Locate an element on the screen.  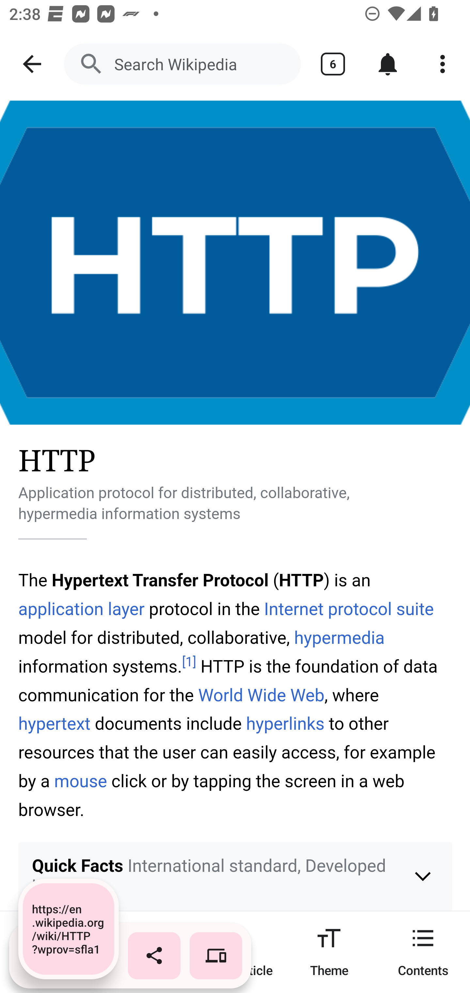
hypermedia is located at coordinates (339, 638).